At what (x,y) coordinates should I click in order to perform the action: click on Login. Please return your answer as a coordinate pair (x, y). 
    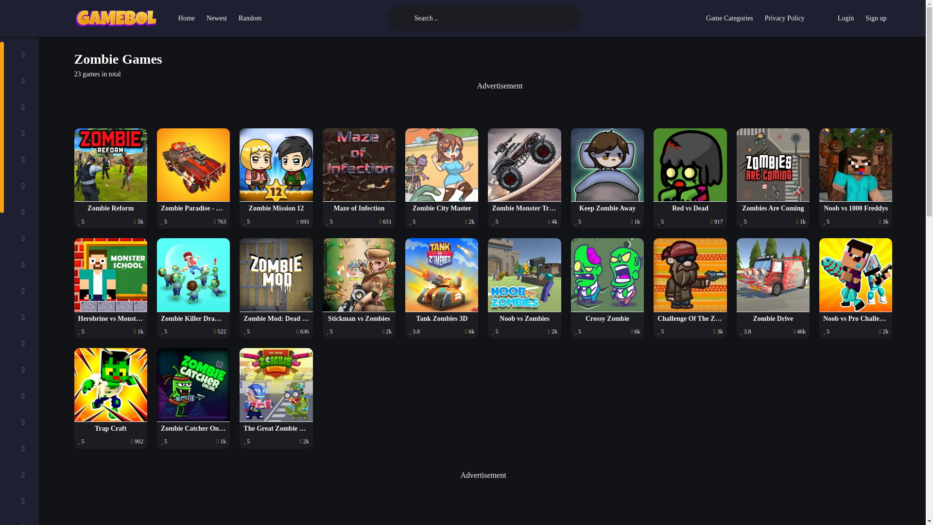
    Looking at the image, I should click on (846, 18).